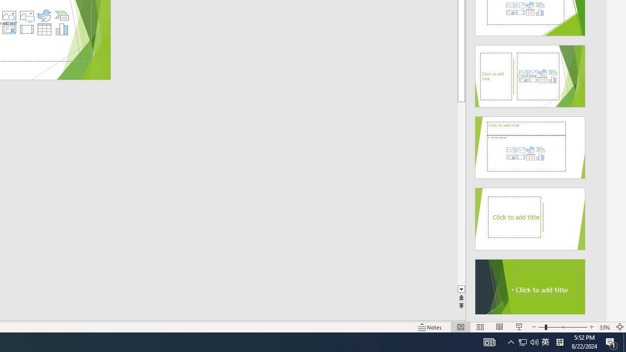  What do you see at coordinates (604, 327) in the screenshot?
I see `Zoom 33%` at bounding box center [604, 327].